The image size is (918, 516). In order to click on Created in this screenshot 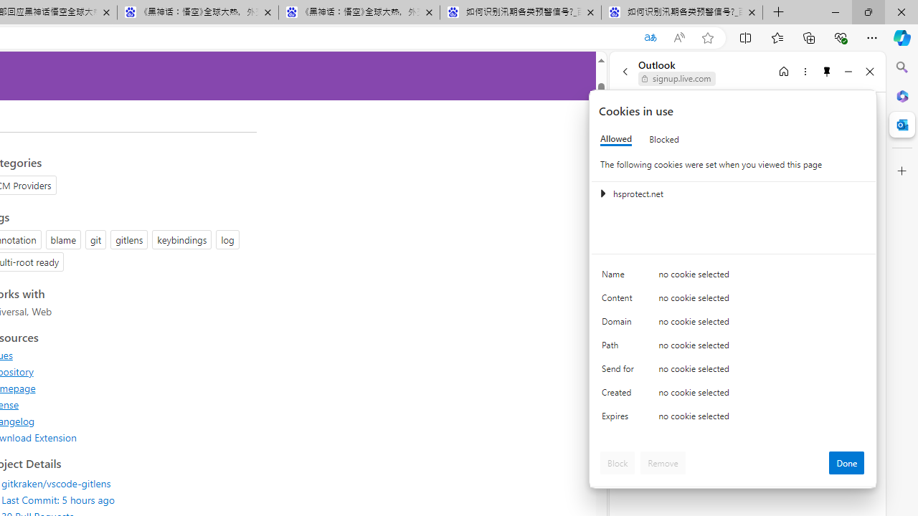, I will do `click(620, 396)`.